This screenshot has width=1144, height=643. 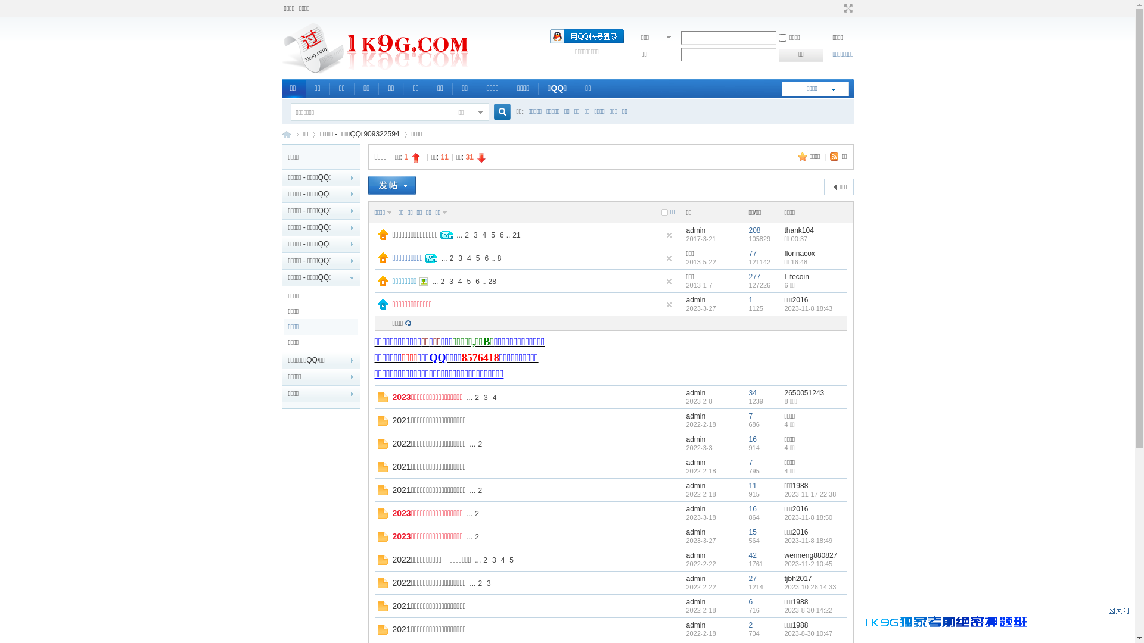 What do you see at coordinates (480, 490) in the screenshot?
I see `2` at bounding box center [480, 490].